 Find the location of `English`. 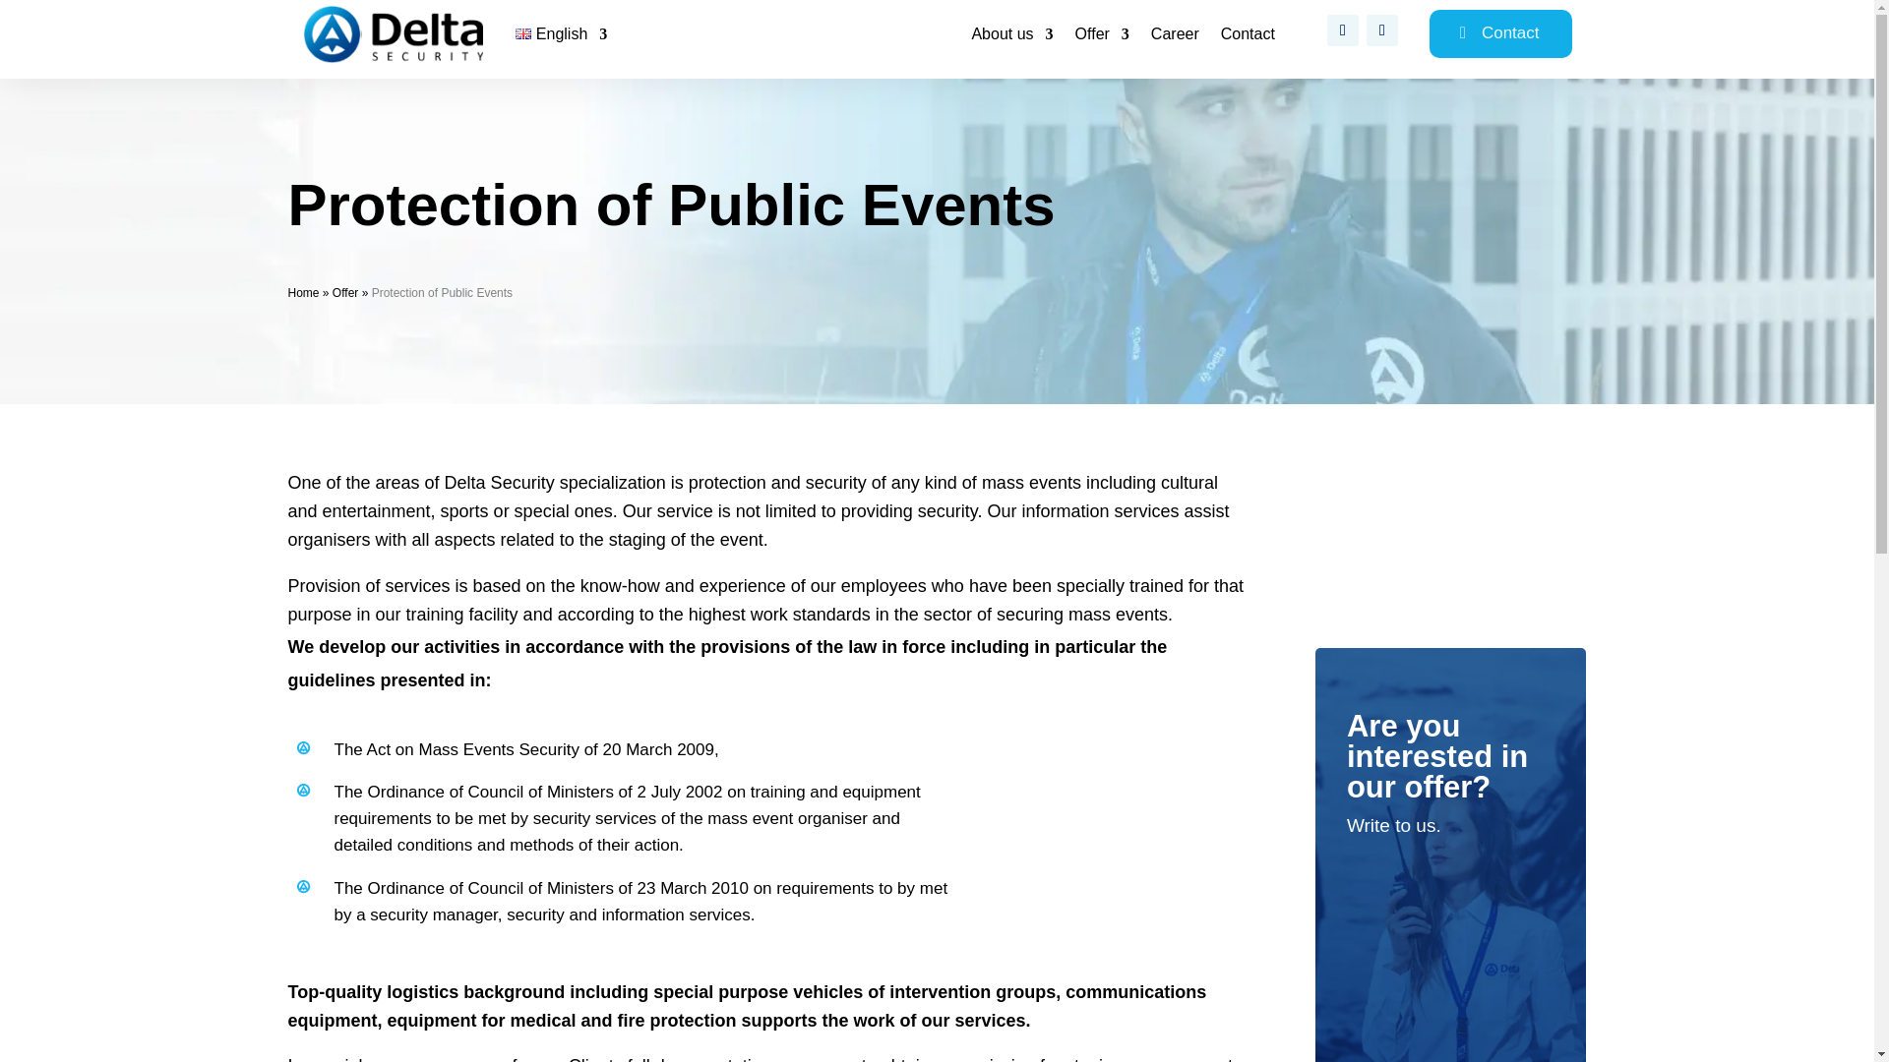

English is located at coordinates (561, 37).